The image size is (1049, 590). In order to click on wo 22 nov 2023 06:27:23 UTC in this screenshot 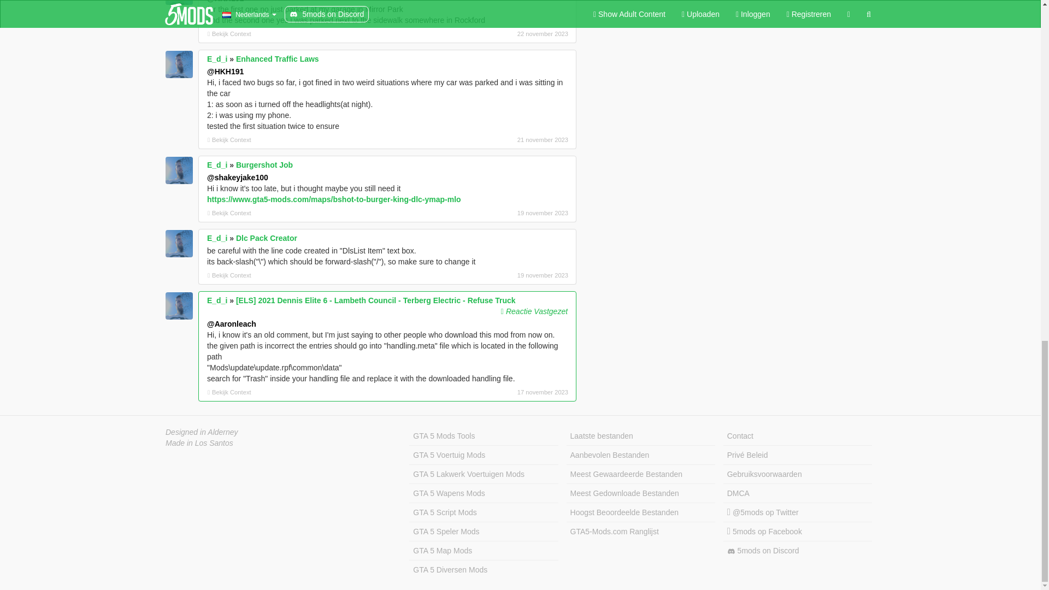, I will do `click(510, 34)`.